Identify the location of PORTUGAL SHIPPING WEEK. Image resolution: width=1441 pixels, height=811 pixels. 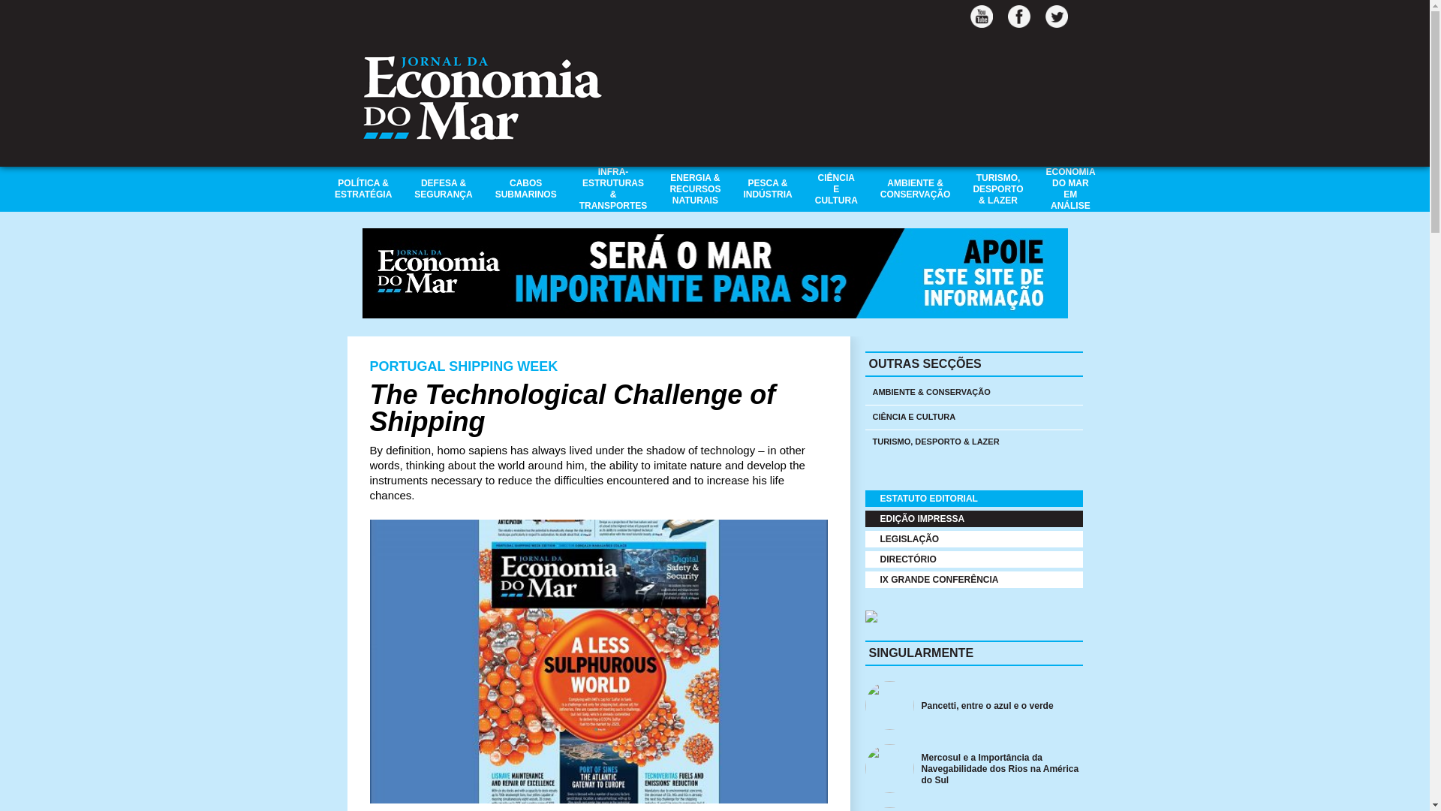
(463, 366).